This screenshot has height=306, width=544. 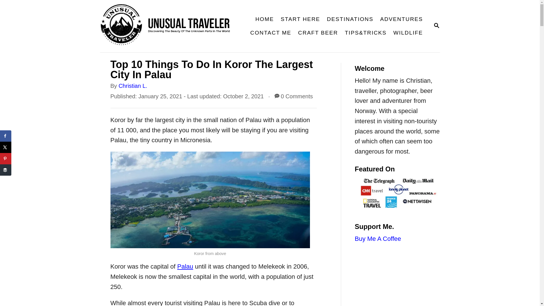 I want to click on Unusual Traveler, so click(x=169, y=26).